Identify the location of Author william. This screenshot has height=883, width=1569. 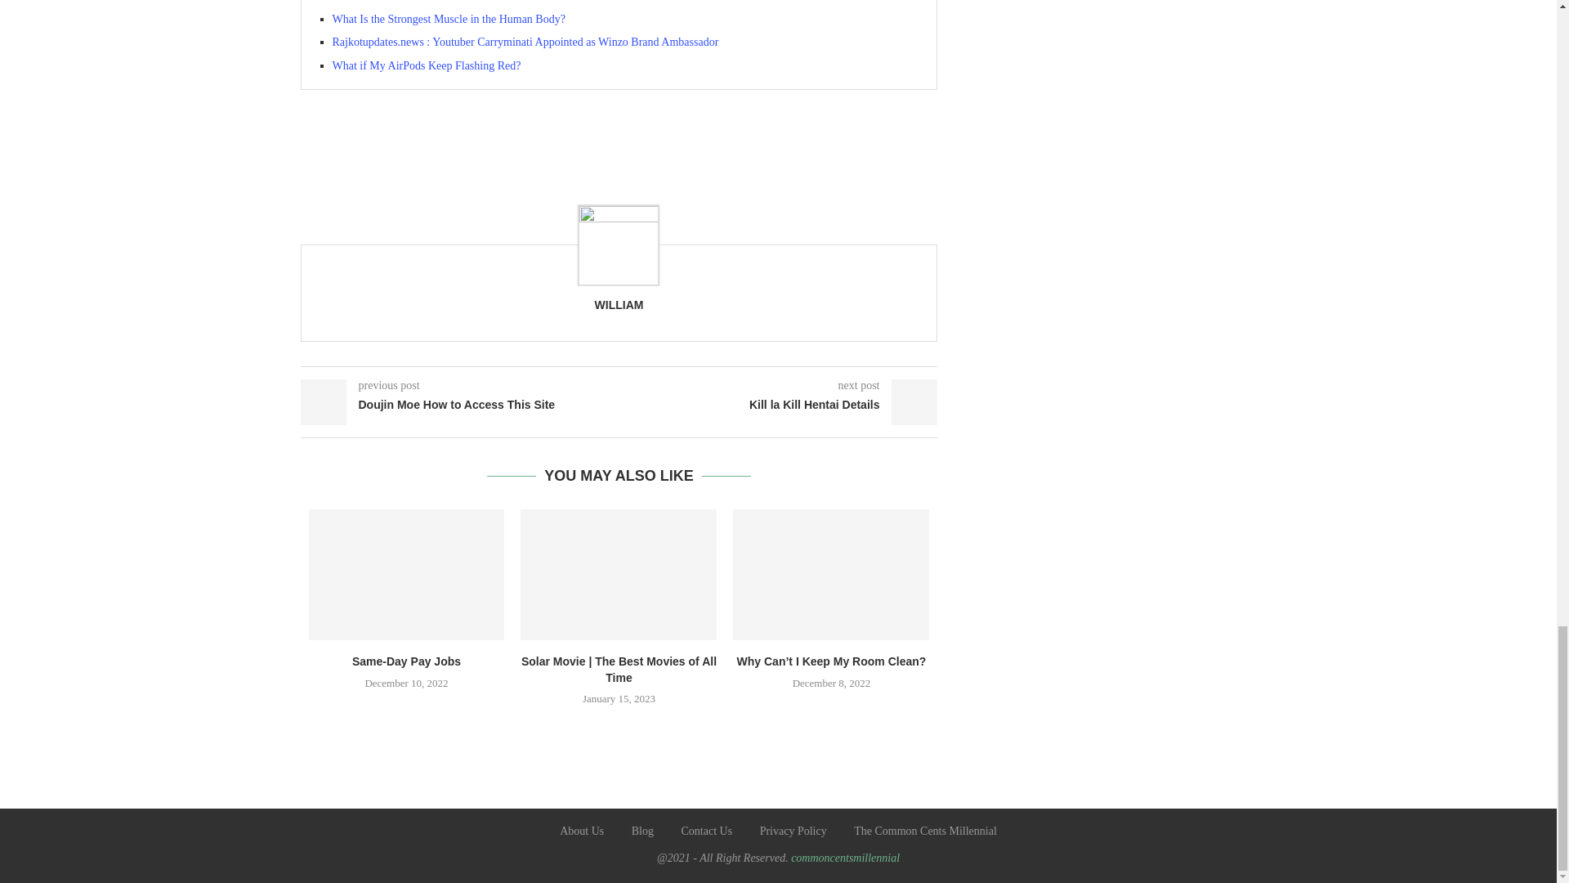
(619, 305).